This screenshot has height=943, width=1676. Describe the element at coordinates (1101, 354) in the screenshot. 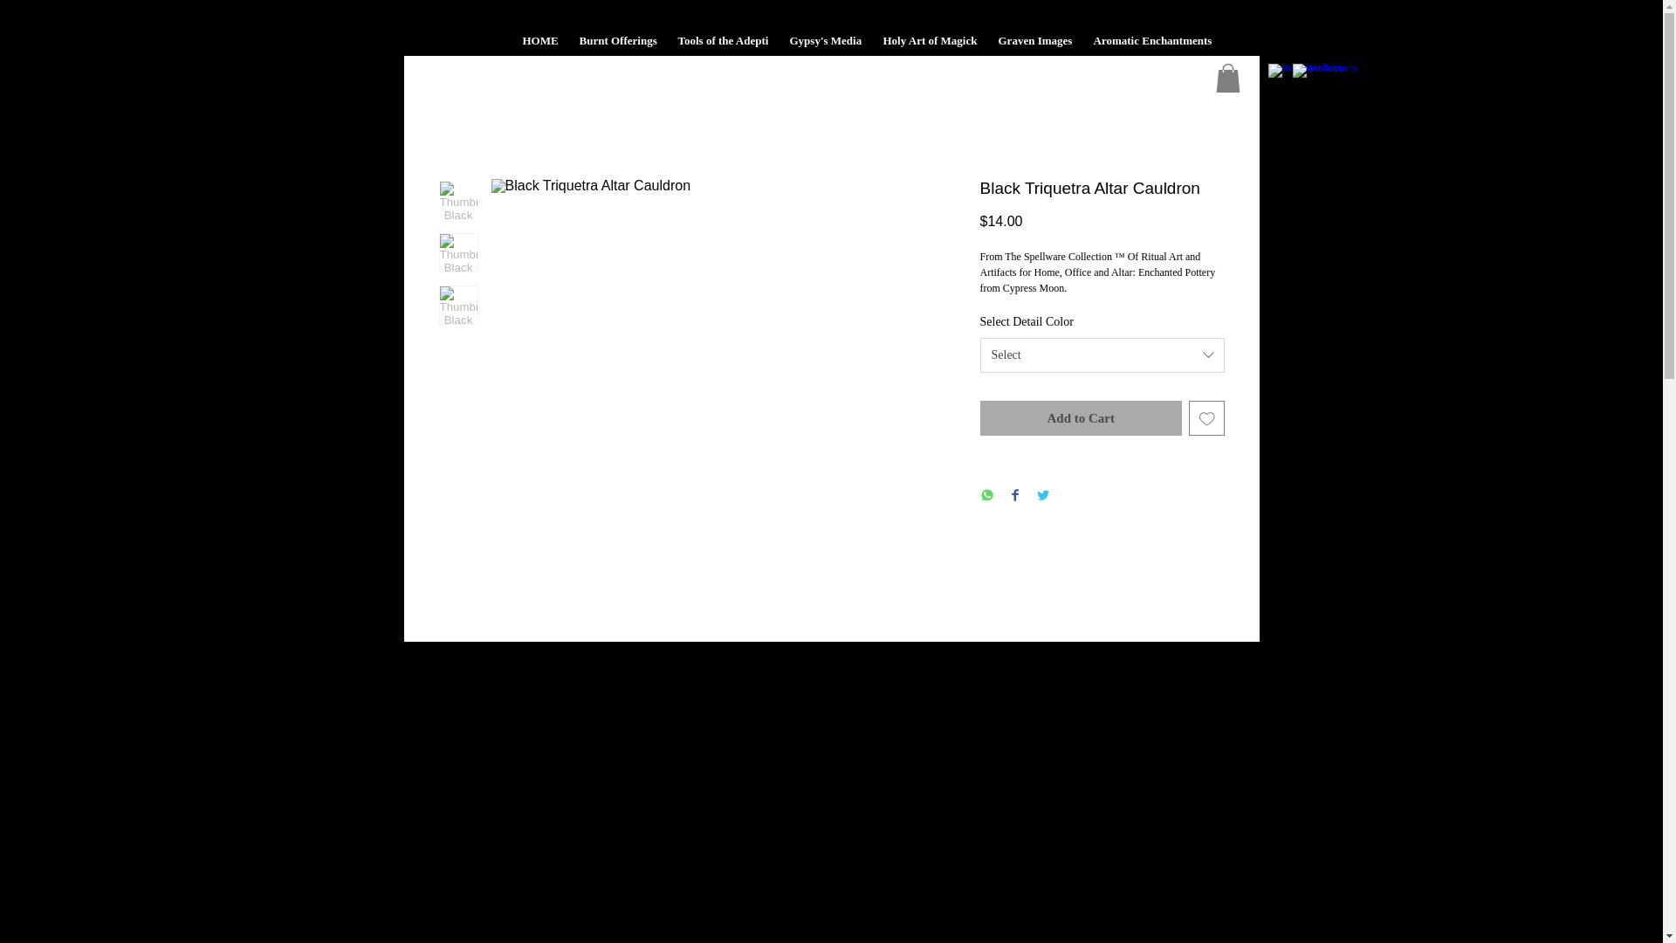

I see `Select` at that location.